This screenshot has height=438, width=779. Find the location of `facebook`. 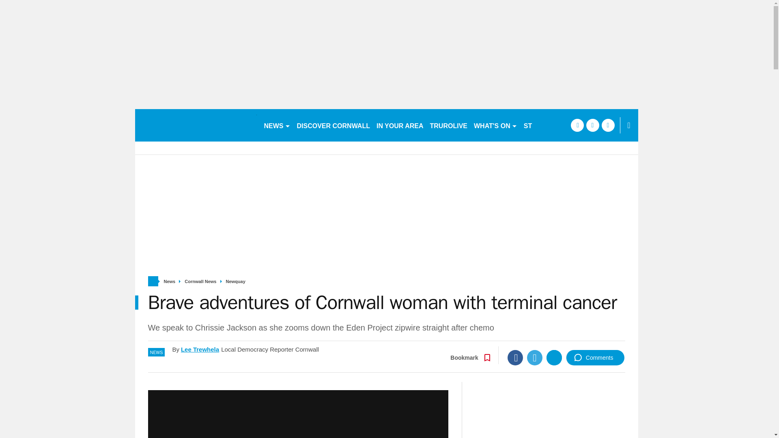

facebook is located at coordinates (577, 125).